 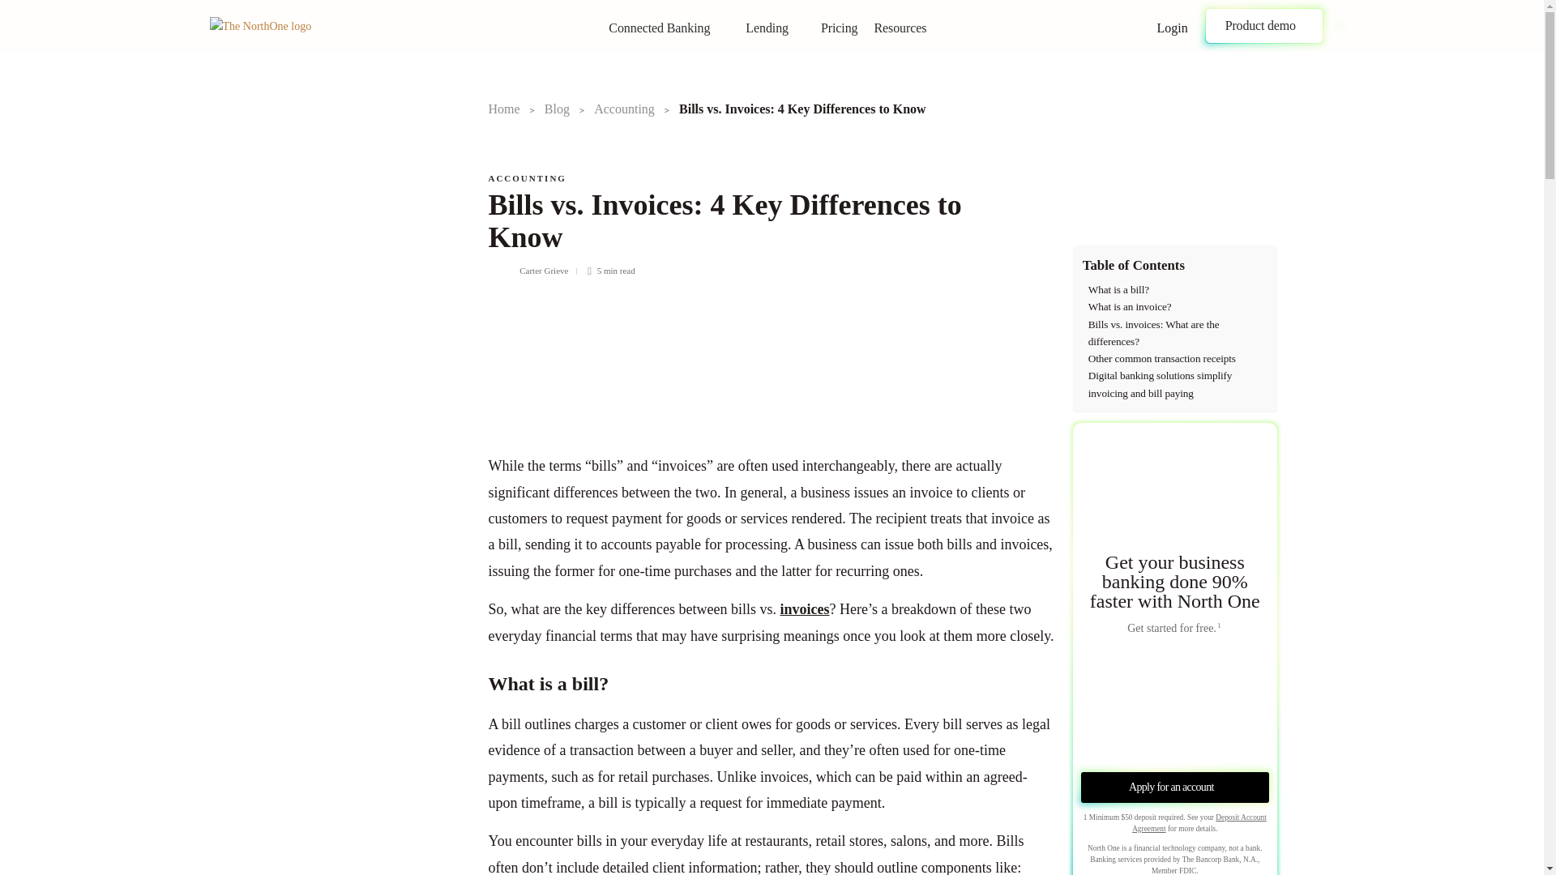 I want to click on Accounting, so click(x=624, y=109).